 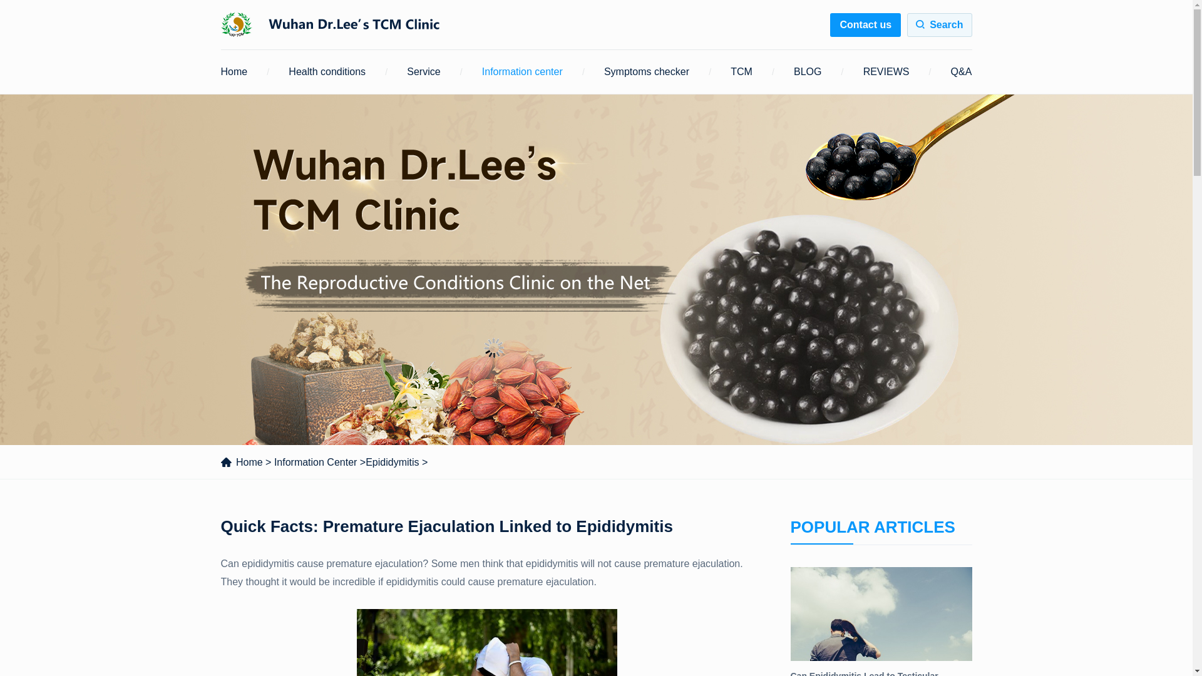 I want to click on Health conditions, so click(x=327, y=71).